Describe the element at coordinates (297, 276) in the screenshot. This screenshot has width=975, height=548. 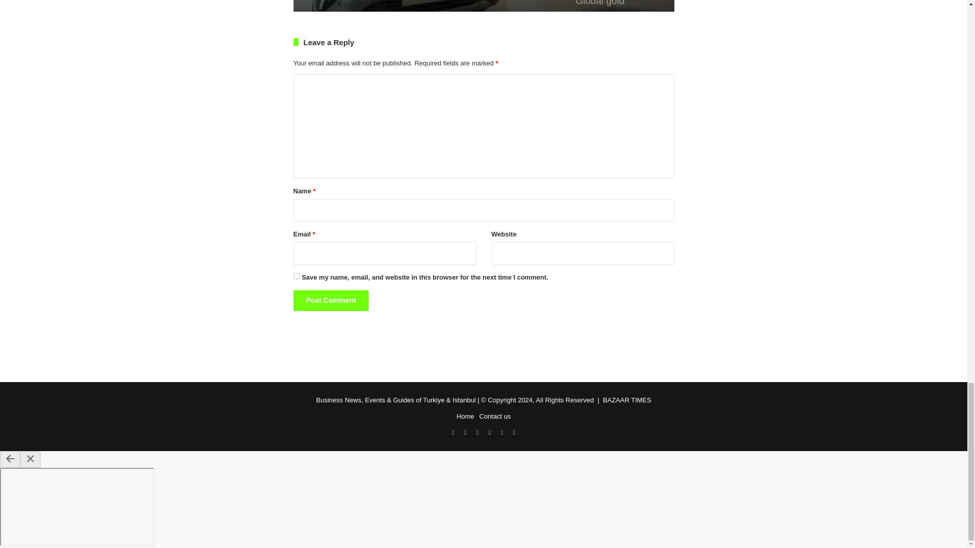
I see `yes` at that location.